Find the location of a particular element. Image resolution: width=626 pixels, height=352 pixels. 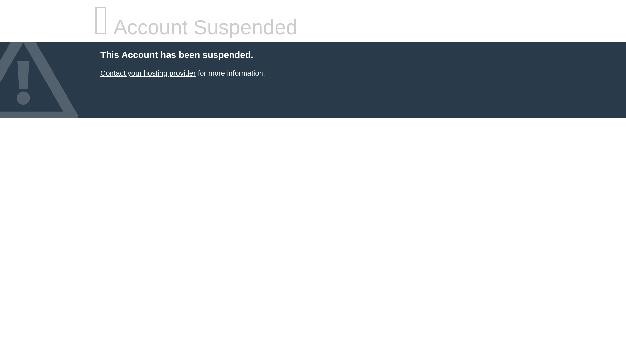

Contact your hosting provider is located at coordinates (148, 73).